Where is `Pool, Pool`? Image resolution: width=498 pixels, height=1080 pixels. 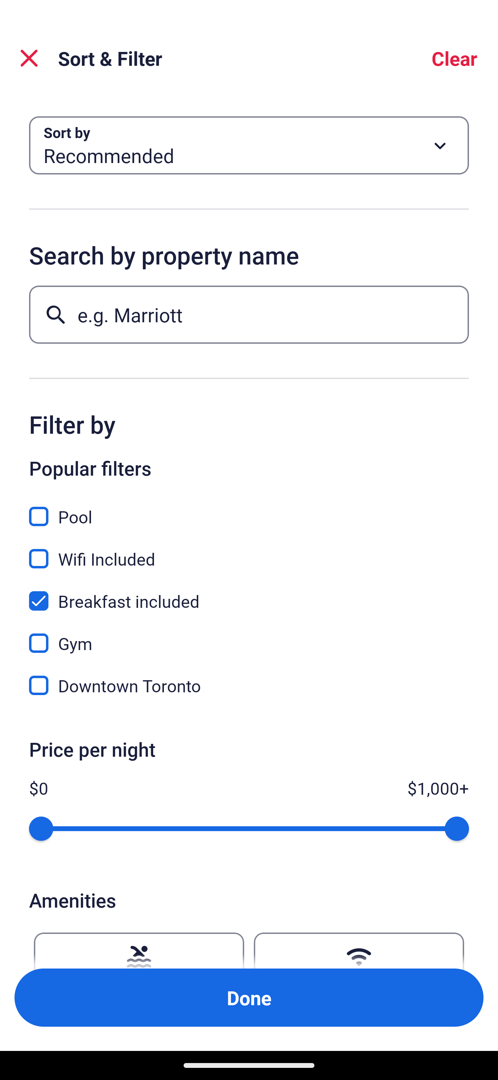 Pool, Pool is located at coordinates (249, 509).